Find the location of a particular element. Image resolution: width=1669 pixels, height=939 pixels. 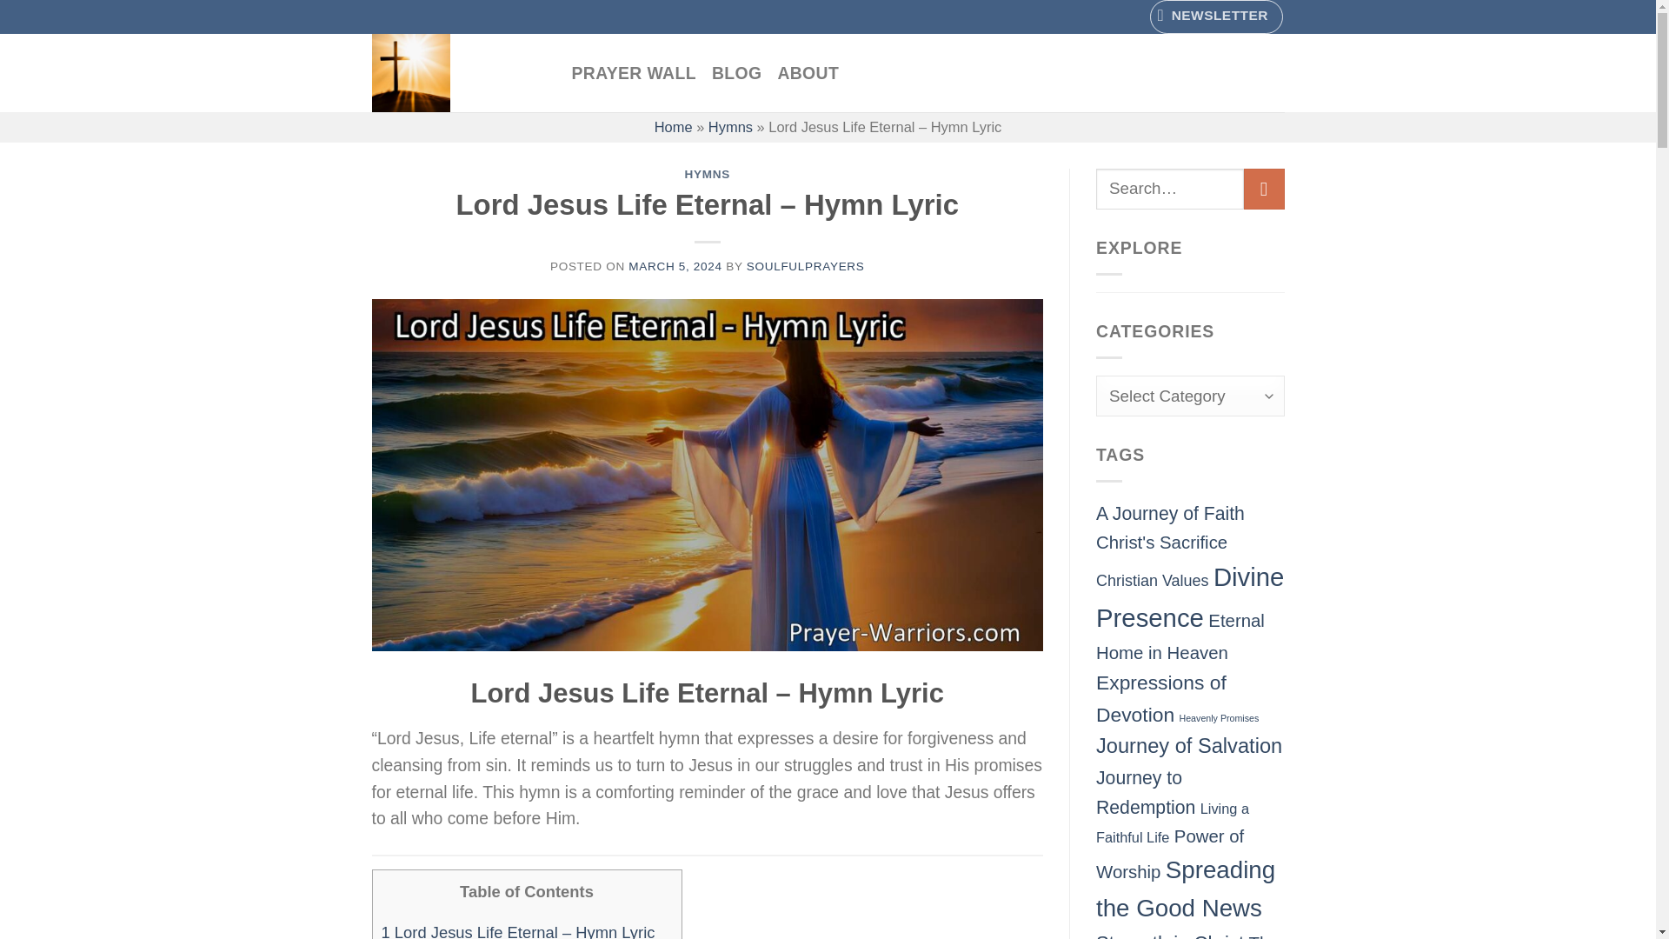

A Journey of Faith is located at coordinates (1170, 513).